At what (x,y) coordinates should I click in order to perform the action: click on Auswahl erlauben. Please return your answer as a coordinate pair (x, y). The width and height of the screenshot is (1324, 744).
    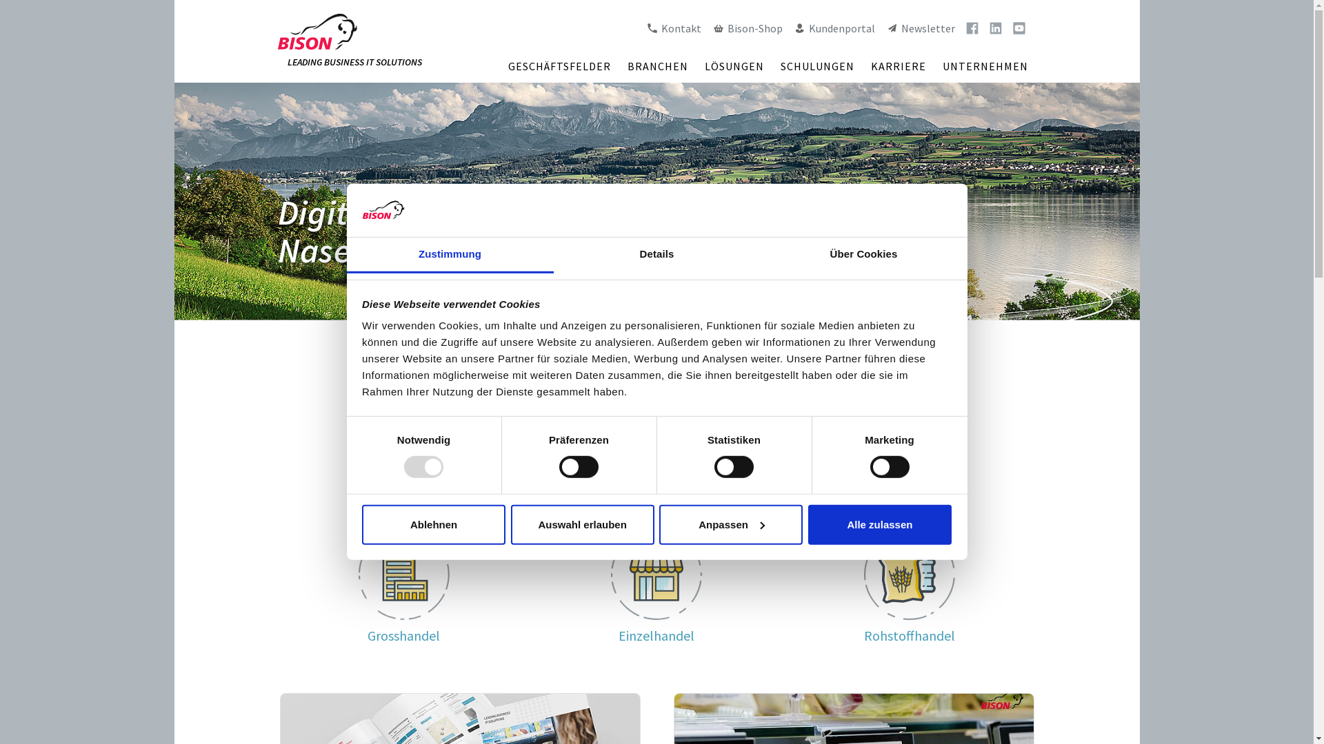
    Looking at the image, I should click on (583, 525).